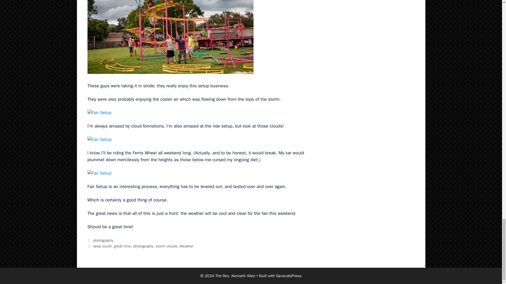 Image resolution: width=506 pixels, height=284 pixels. Describe the element at coordinates (143, 246) in the screenshot. I see `photography` at that location.